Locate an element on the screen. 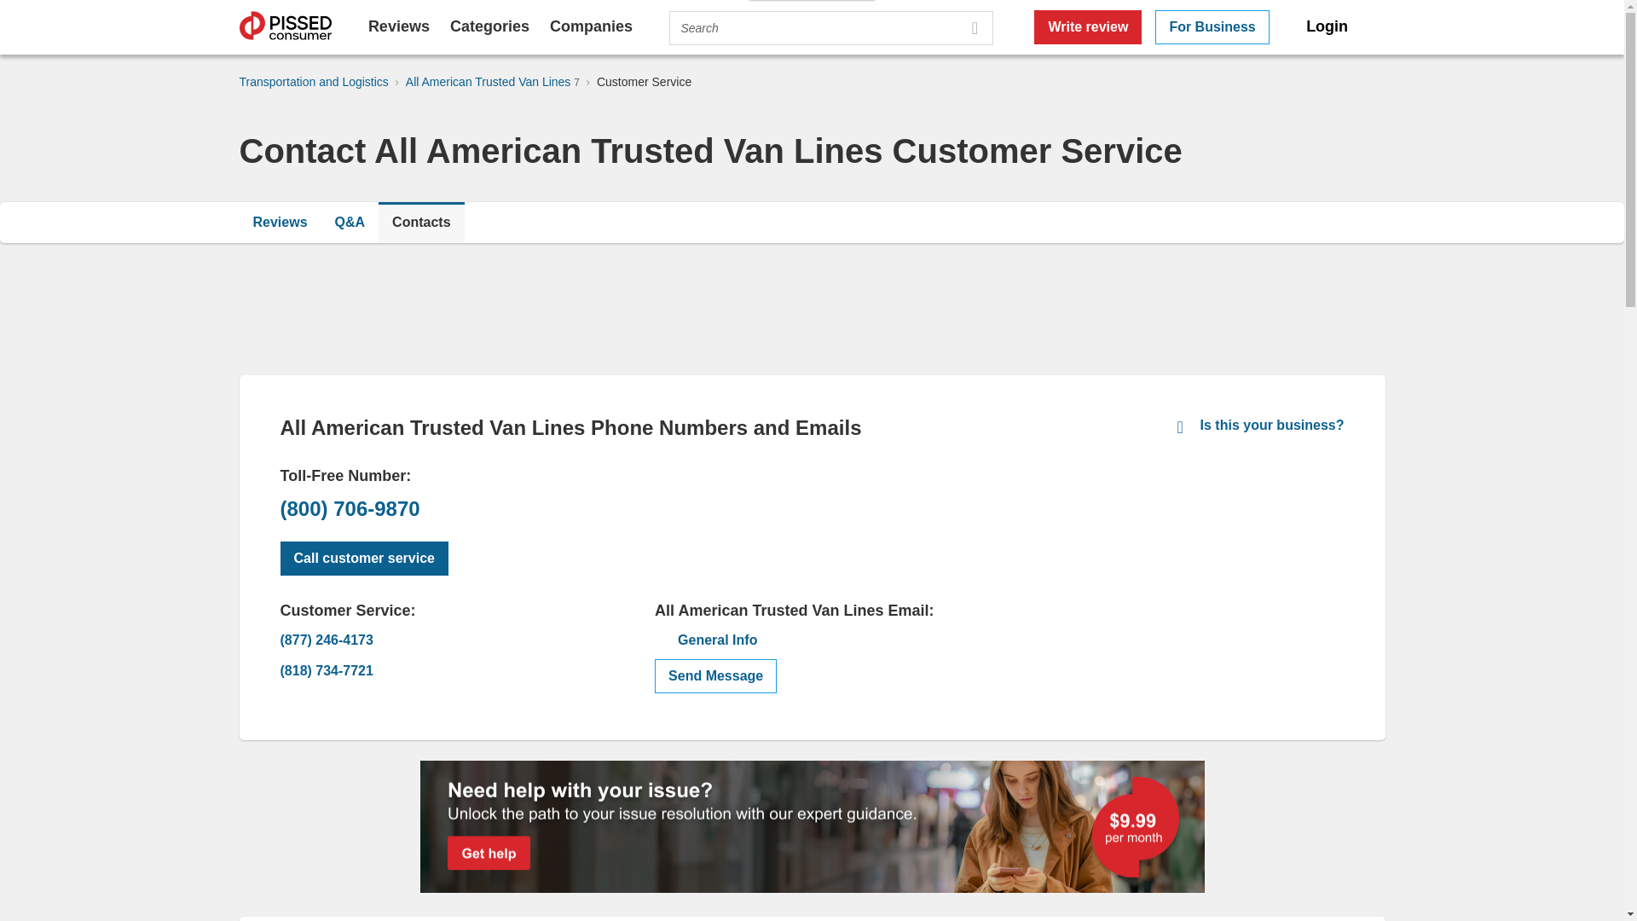  For Business is located at coordinates (1212, 26).